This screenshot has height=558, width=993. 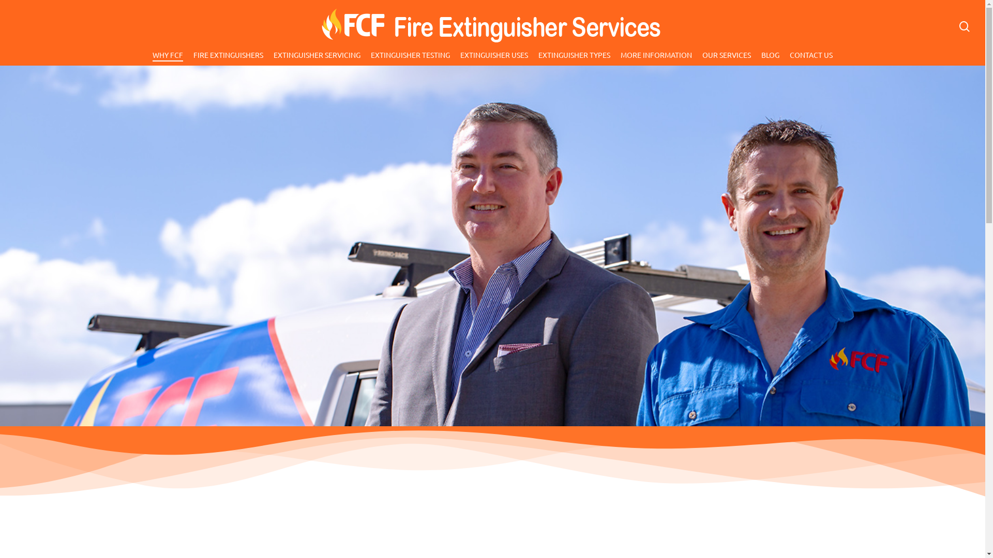 What do you see at coordinates (168, 58) in the screenshot?
I see `WHY FCF` at bounding box center [168, 58].